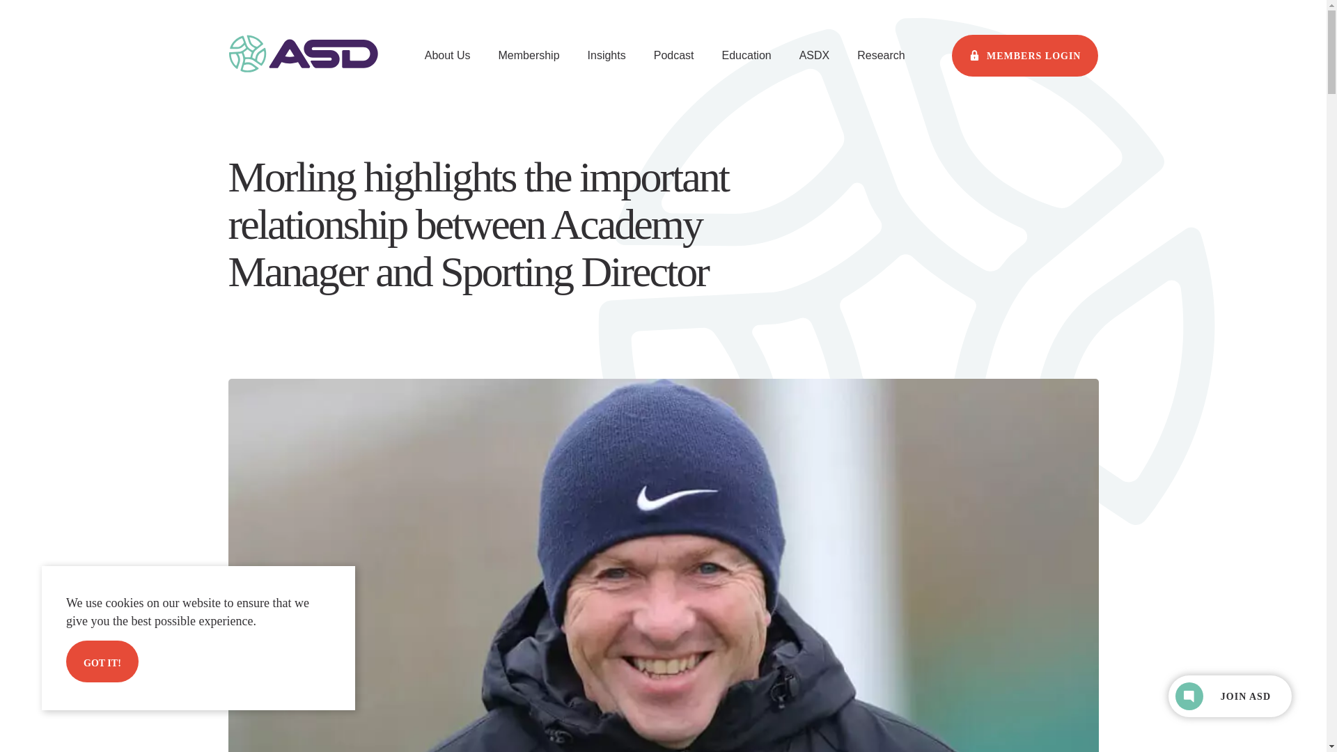 This screenshot has height=752, width=1337. I want to click on JOIN ASD, so click(1230, 696).